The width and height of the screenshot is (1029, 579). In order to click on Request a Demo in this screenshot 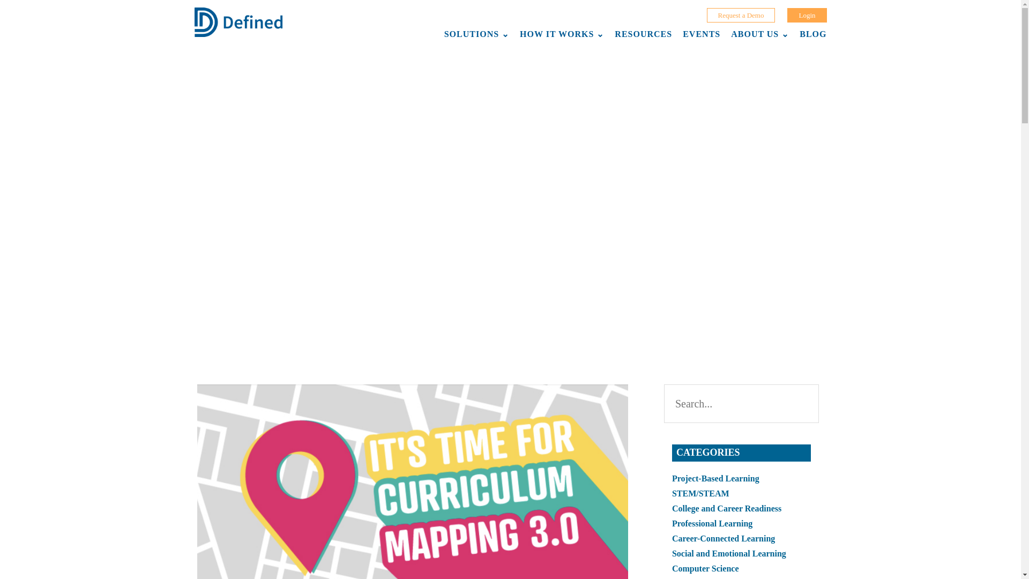, I will do `click(741, 15)`.